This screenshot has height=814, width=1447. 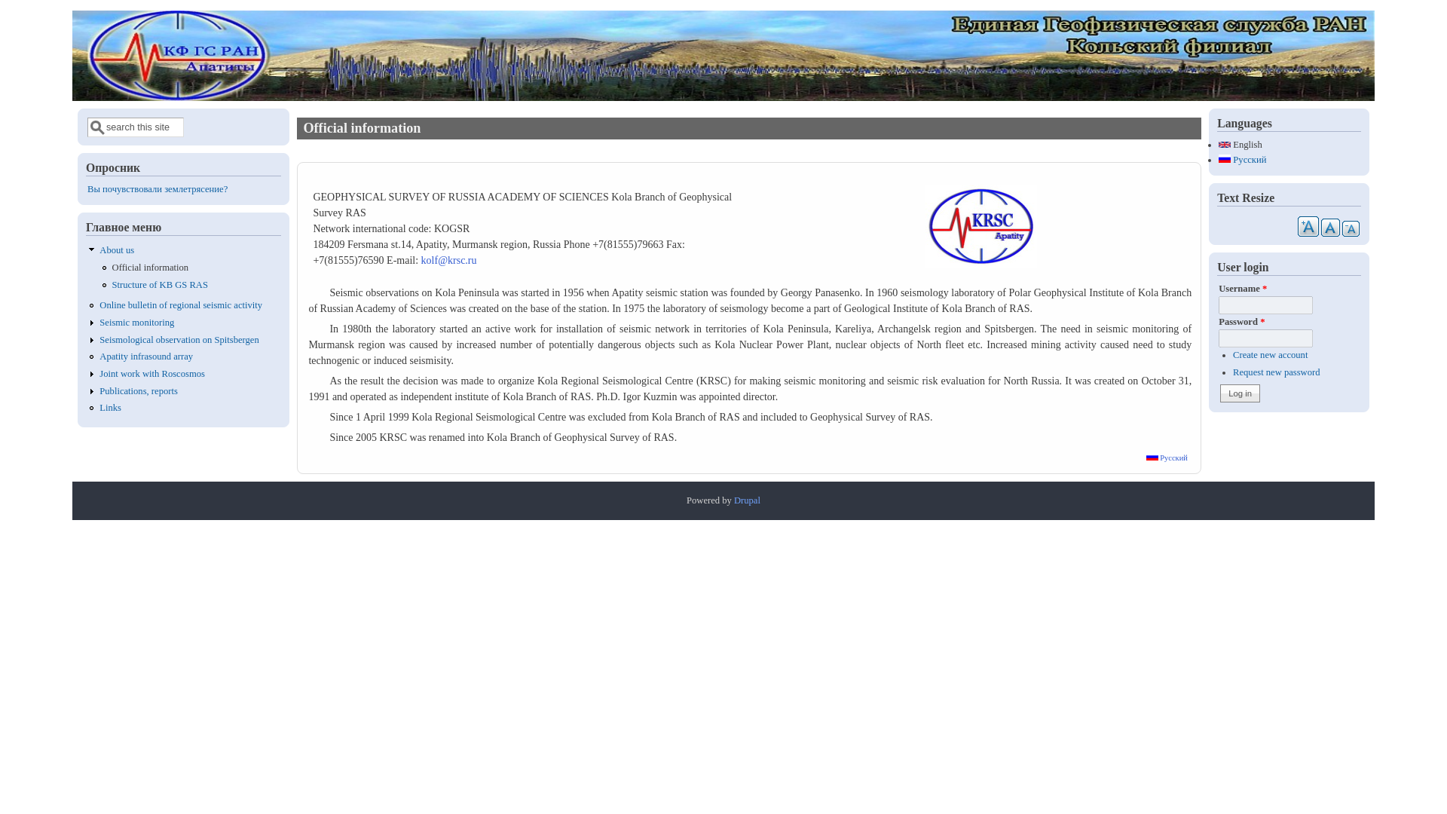 What do you see at coordinates (151, 267) in the screenshot?
I see `Official information` at bounding box center [151, 267].